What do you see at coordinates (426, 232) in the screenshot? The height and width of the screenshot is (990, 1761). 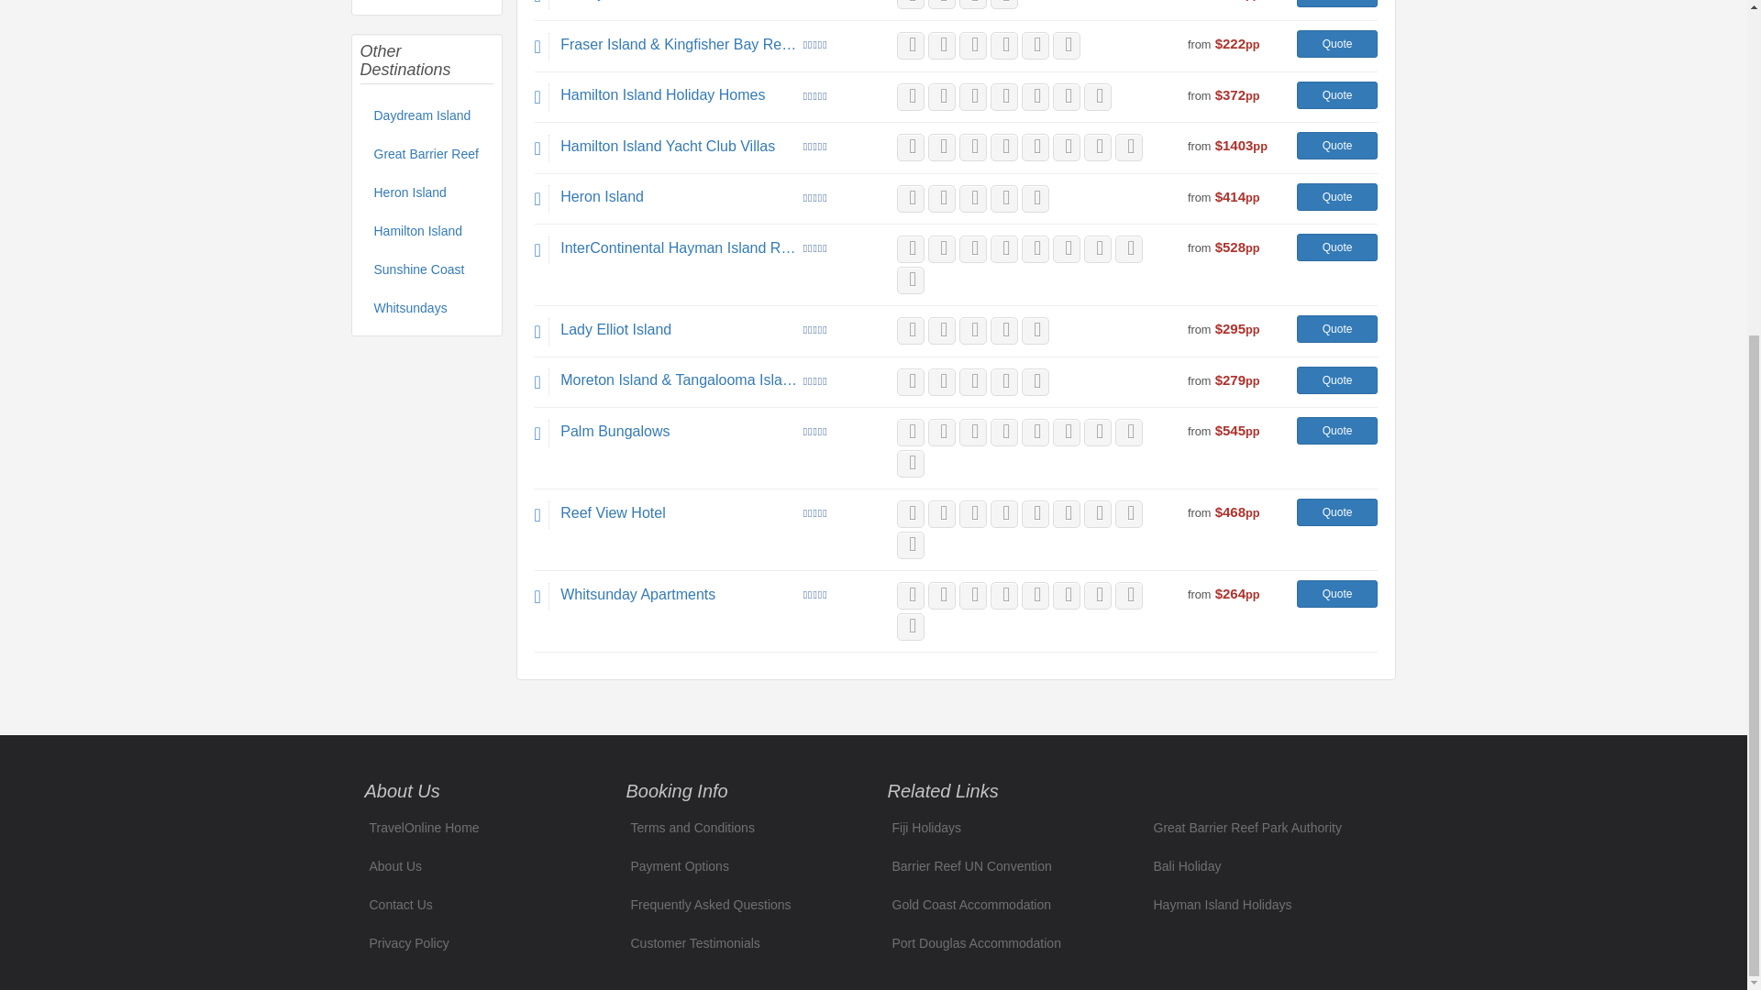 I see `Hamilton Island` at bounding box center [426, 232].